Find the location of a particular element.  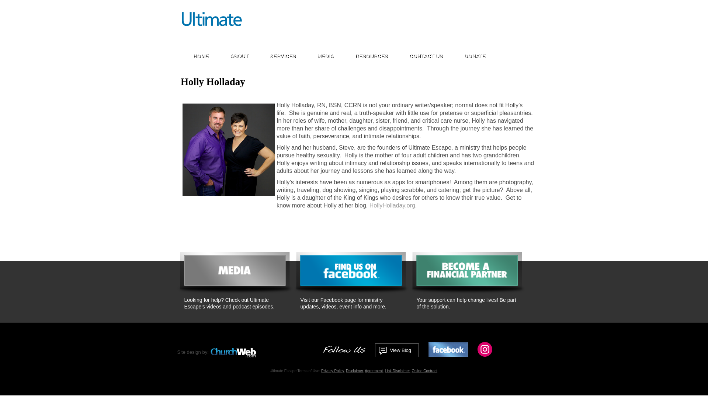

Agreement is located at coordinates (374, 371).